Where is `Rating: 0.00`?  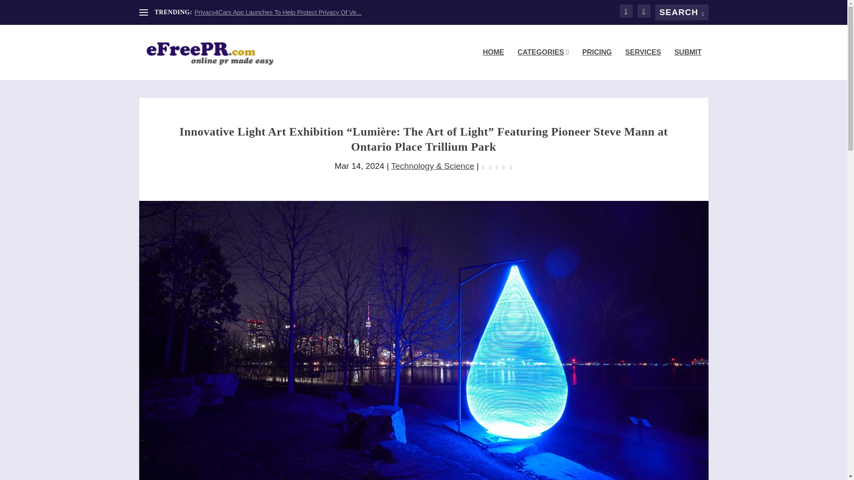
Rating: 0.00 is located at coordinates (497, 166).